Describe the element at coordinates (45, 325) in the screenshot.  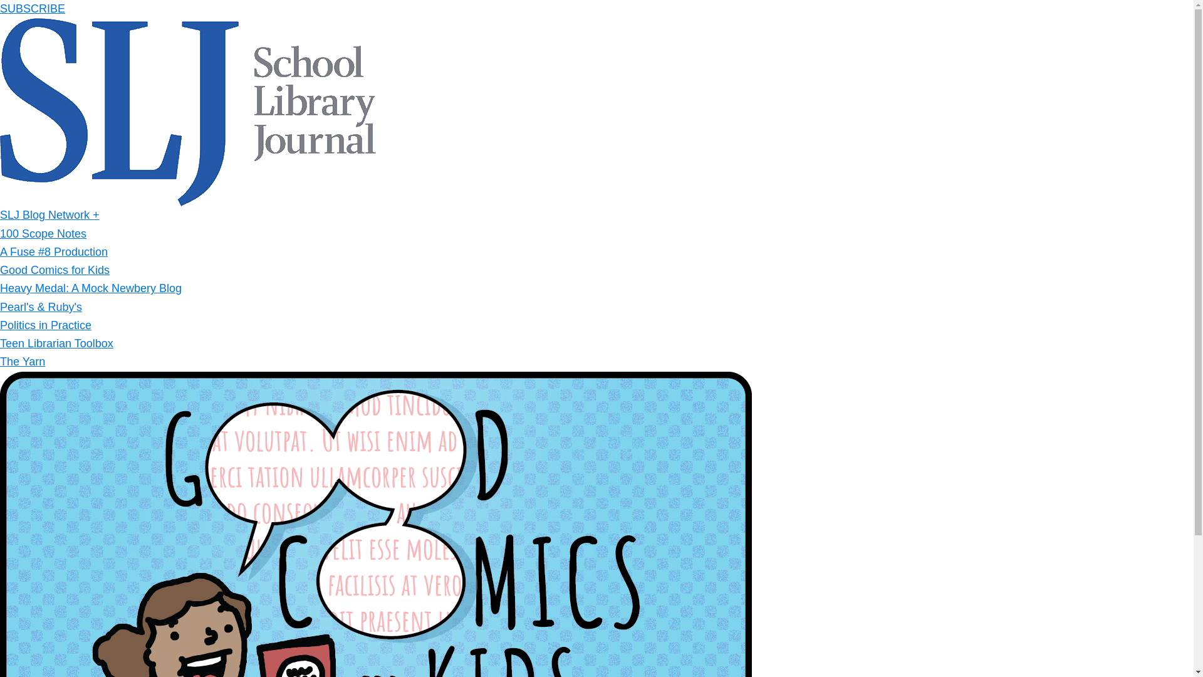
I see `Politics in Practice` at that location.